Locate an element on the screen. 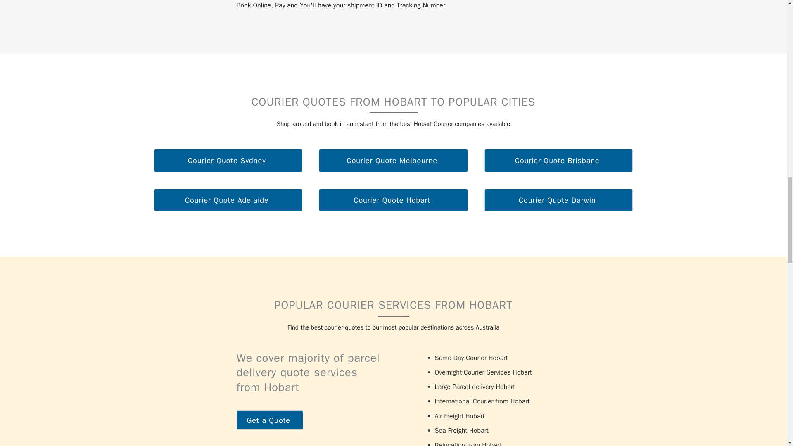 The height and width of the screenshot is (446, 793). Courier Quote Hobart is located at coordinates (393, 200).